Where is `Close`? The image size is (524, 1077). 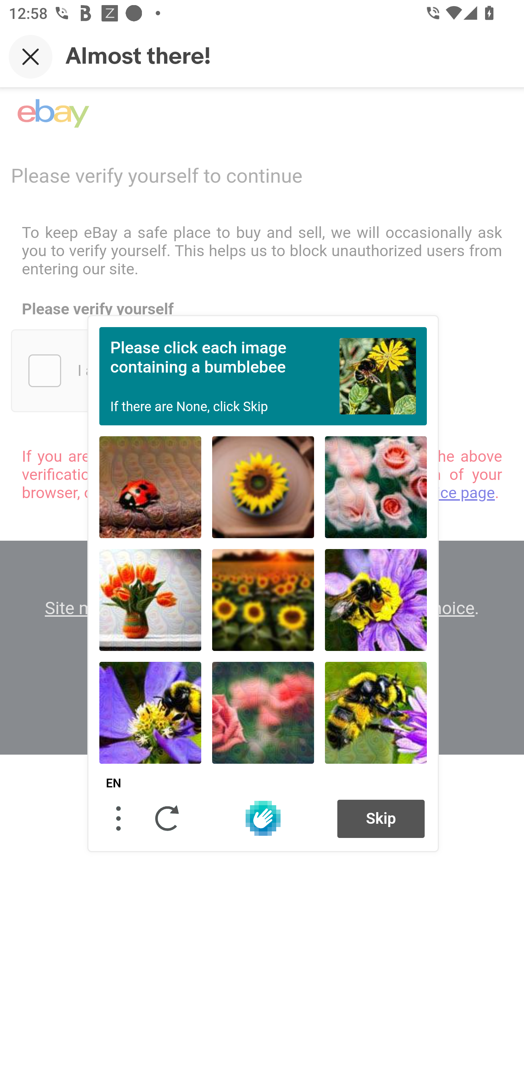 Close is located at coordinates (31, 56).